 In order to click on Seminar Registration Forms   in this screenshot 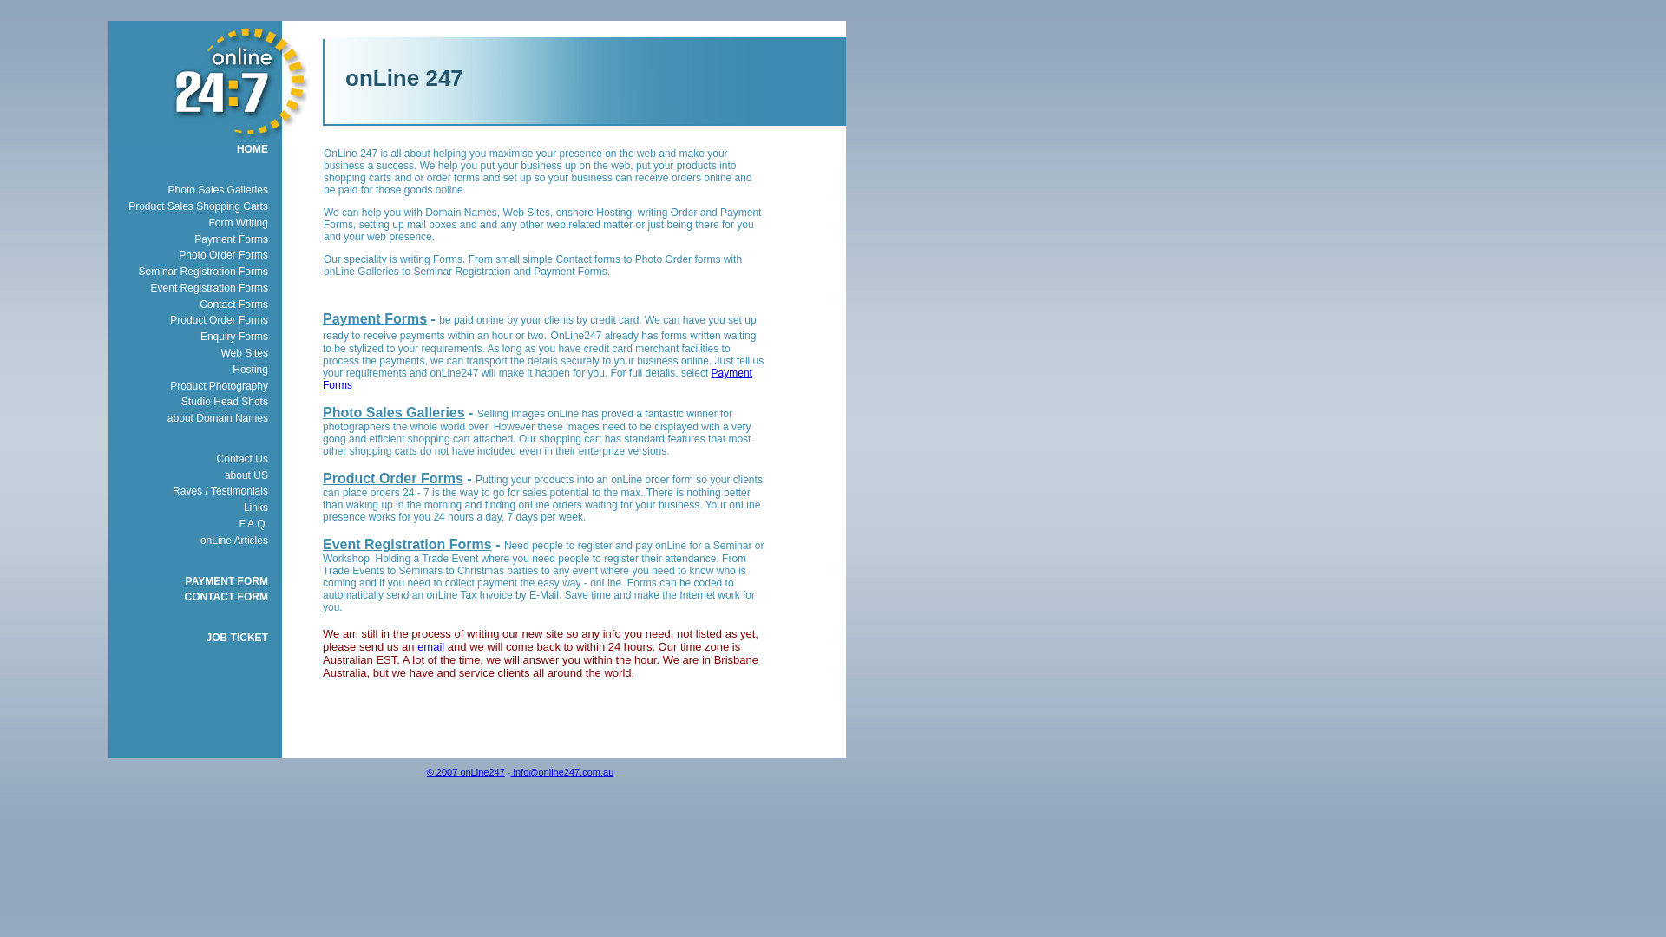, I will do `click(191, 272)`.